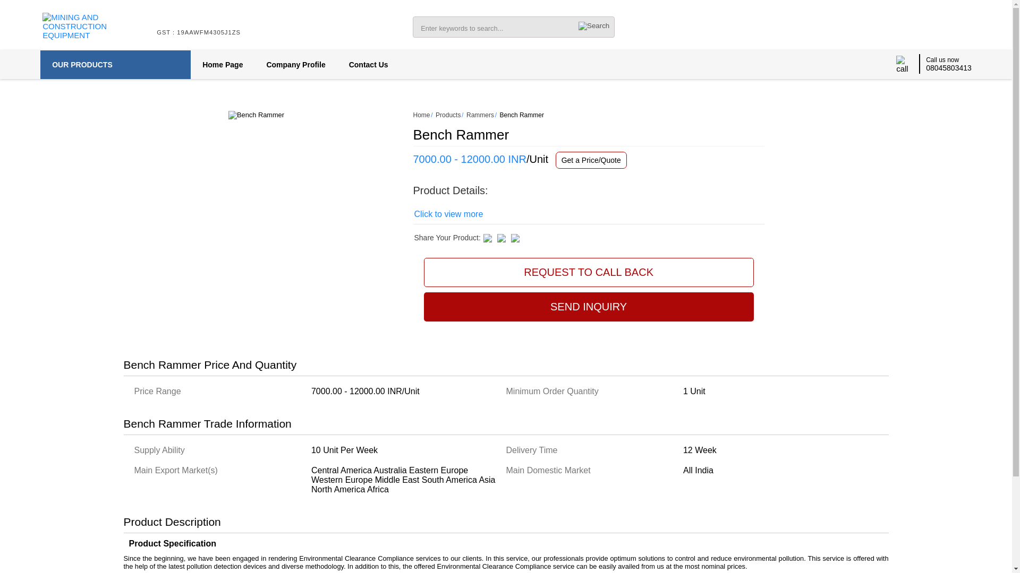 Image resolution: width=1020 pixels, height=573 pixels. Describe the element at coordinates (491, 27) in the screenshot. I see `Enter keywords to search...` at that location.